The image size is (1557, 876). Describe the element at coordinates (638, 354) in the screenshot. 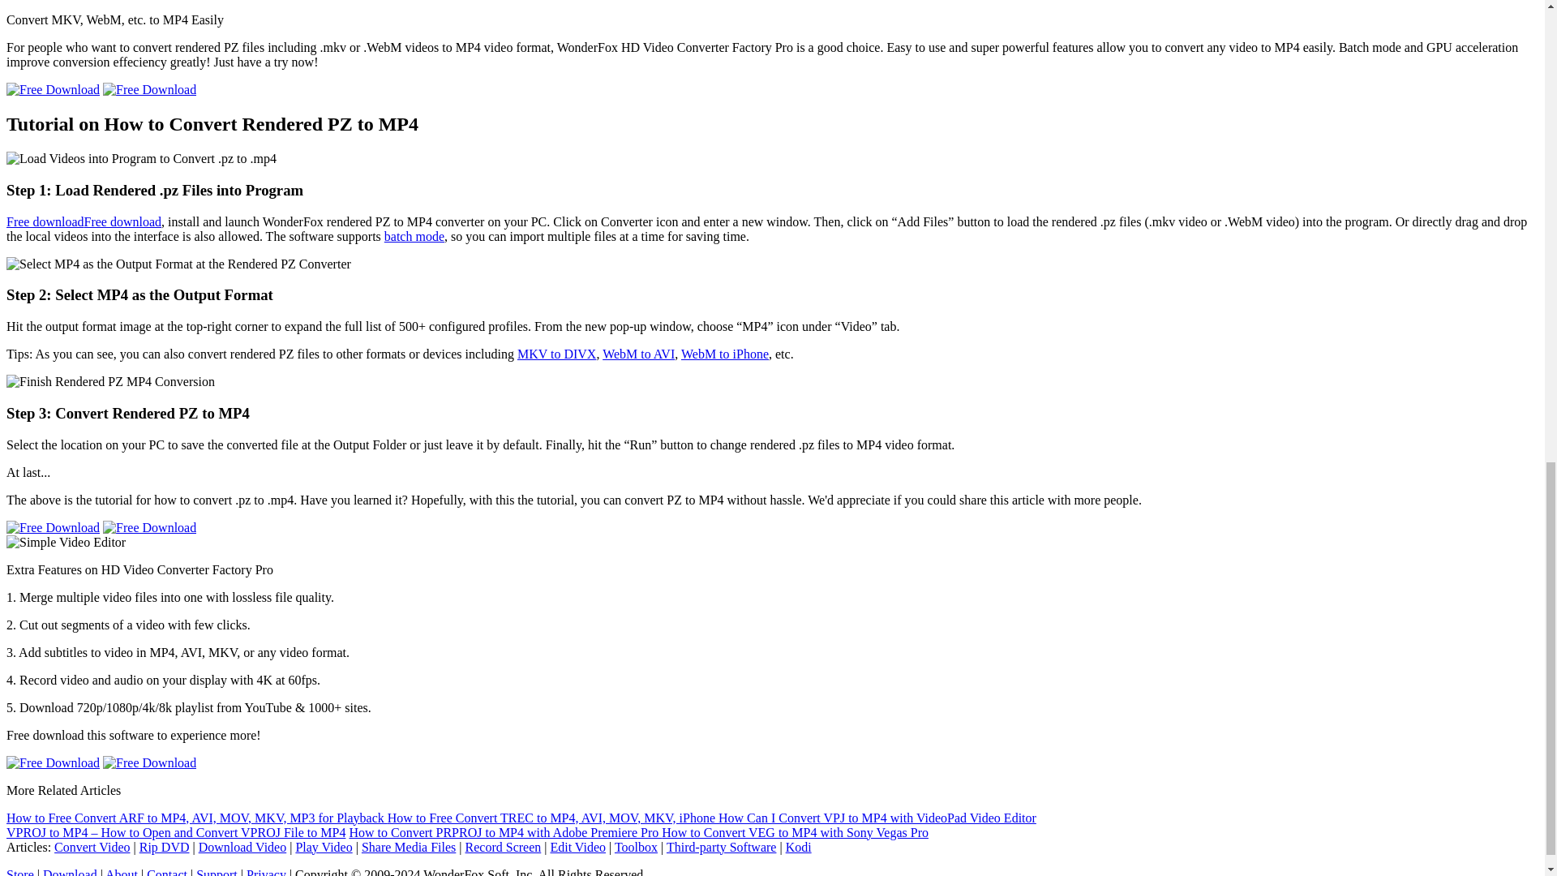

I see `WebM to AVI` at that location.